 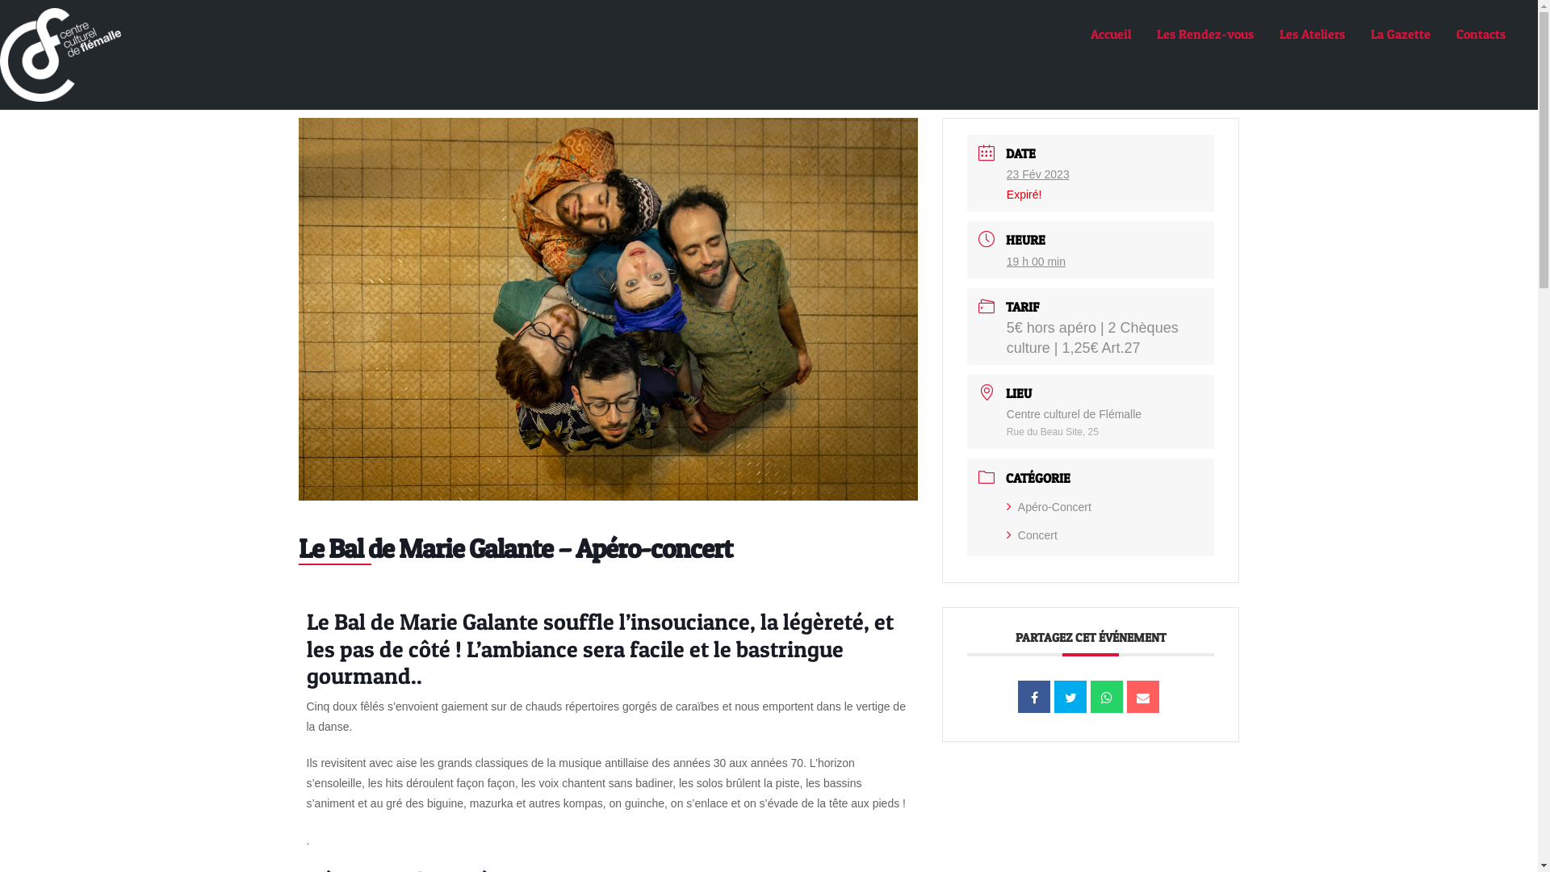 I want to click on Les Rendez-vous, so click(x=1205, y=34).